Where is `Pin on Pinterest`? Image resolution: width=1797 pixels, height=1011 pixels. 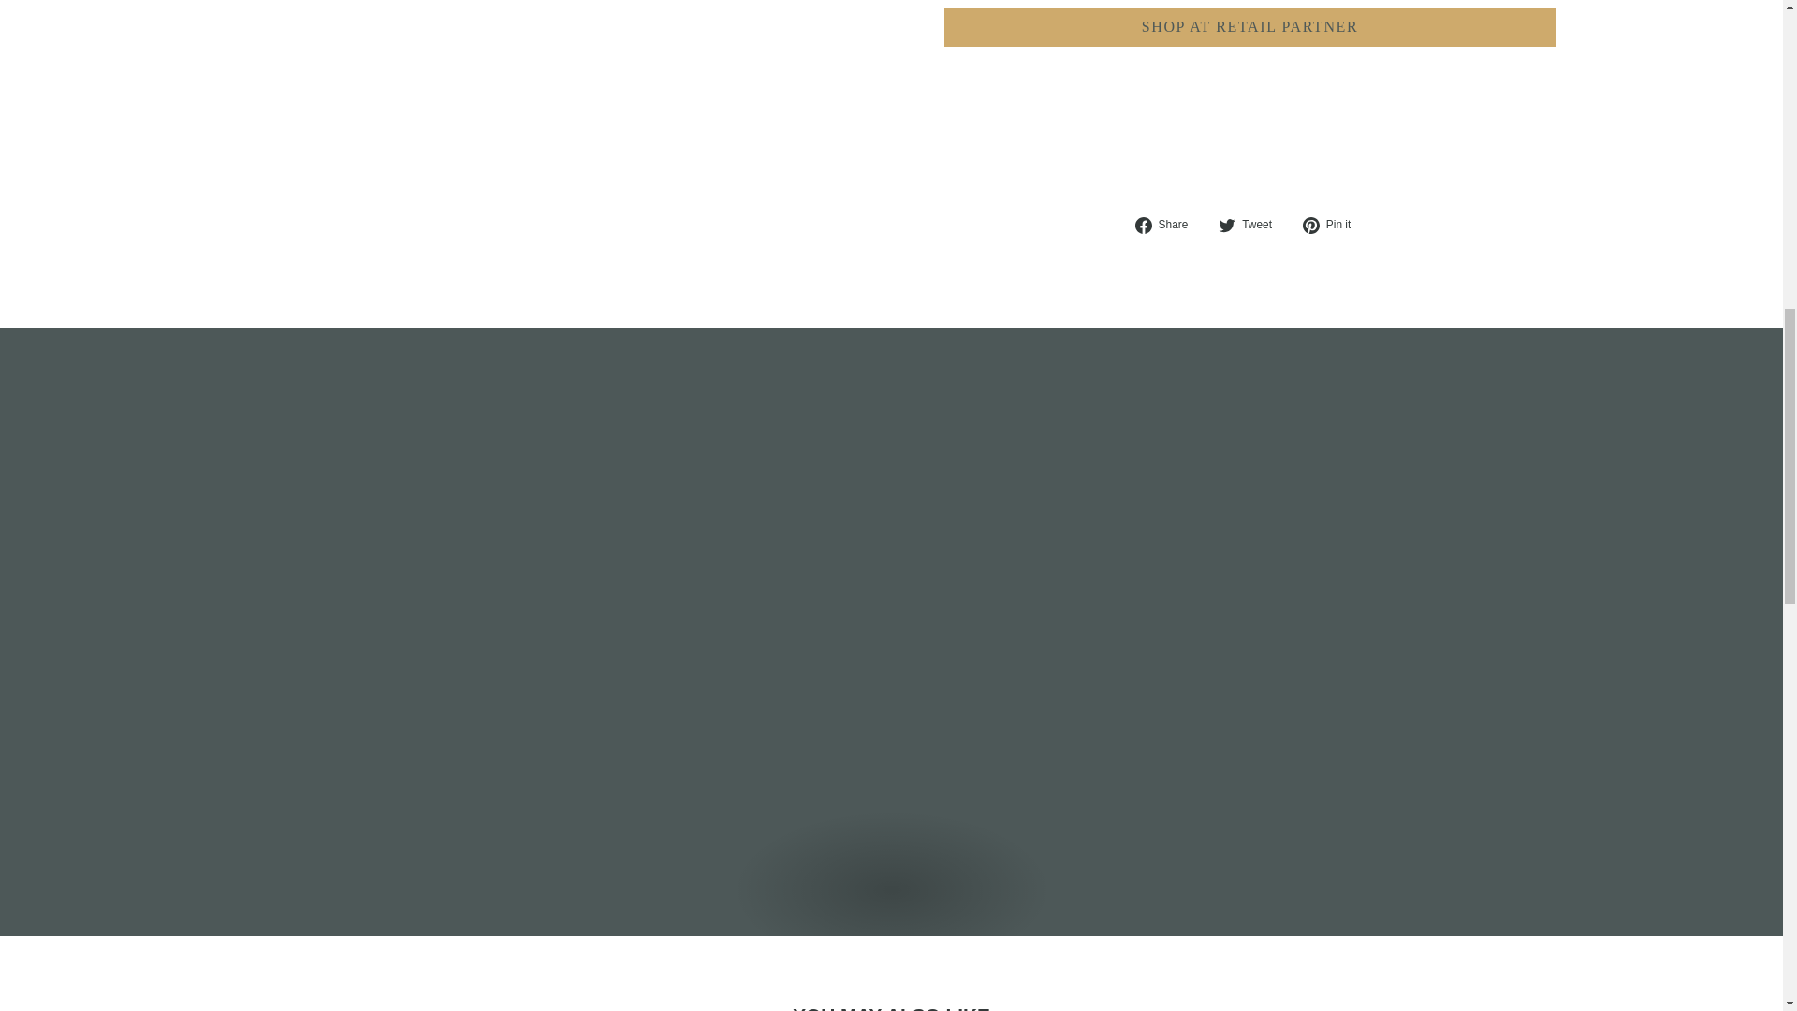 Pin on Pinterest is located at coordinates (1333, 225).